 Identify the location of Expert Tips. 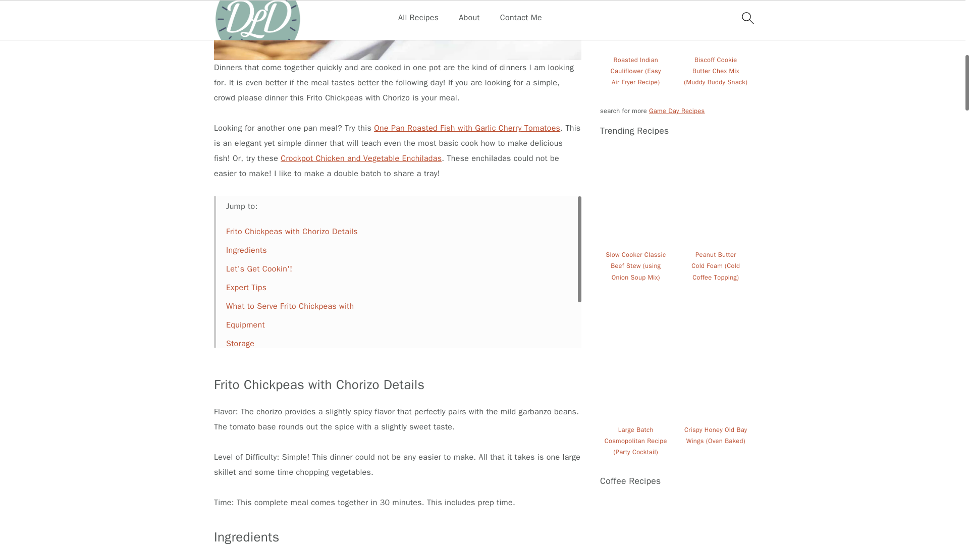
(246, 288).